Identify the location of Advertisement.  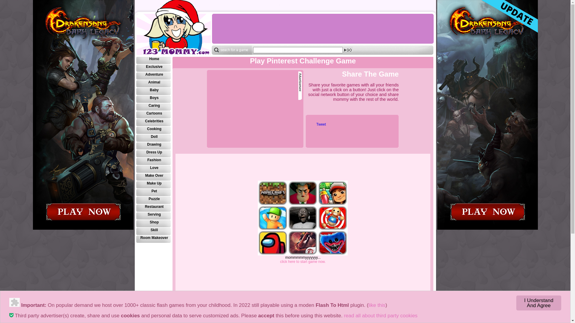
(253, 109).